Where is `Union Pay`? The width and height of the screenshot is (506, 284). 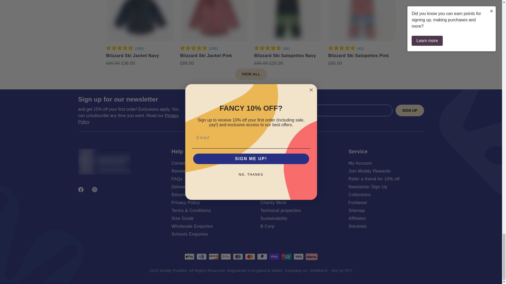 Union Pay is located at coordinates (286, 257).